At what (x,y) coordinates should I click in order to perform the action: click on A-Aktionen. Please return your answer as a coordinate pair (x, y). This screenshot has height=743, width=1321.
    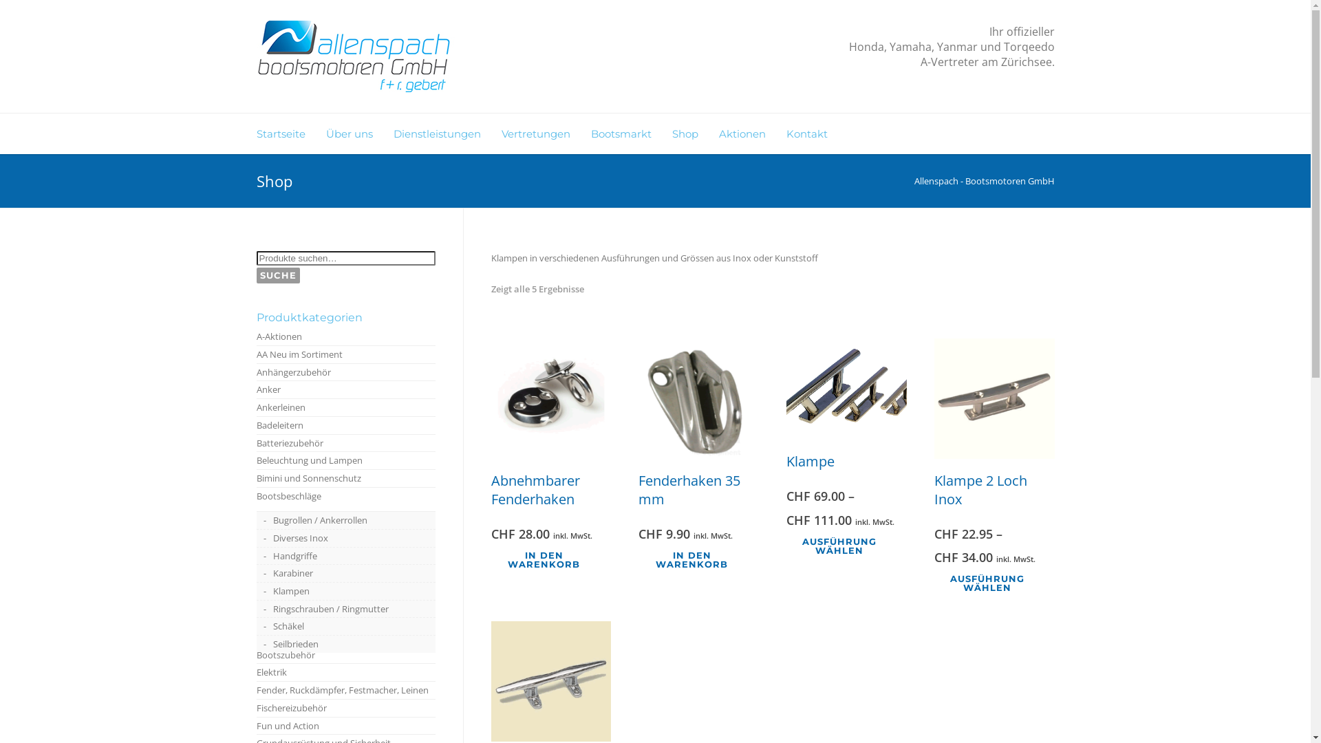
    Looking at the image, I should click on (345, 337).